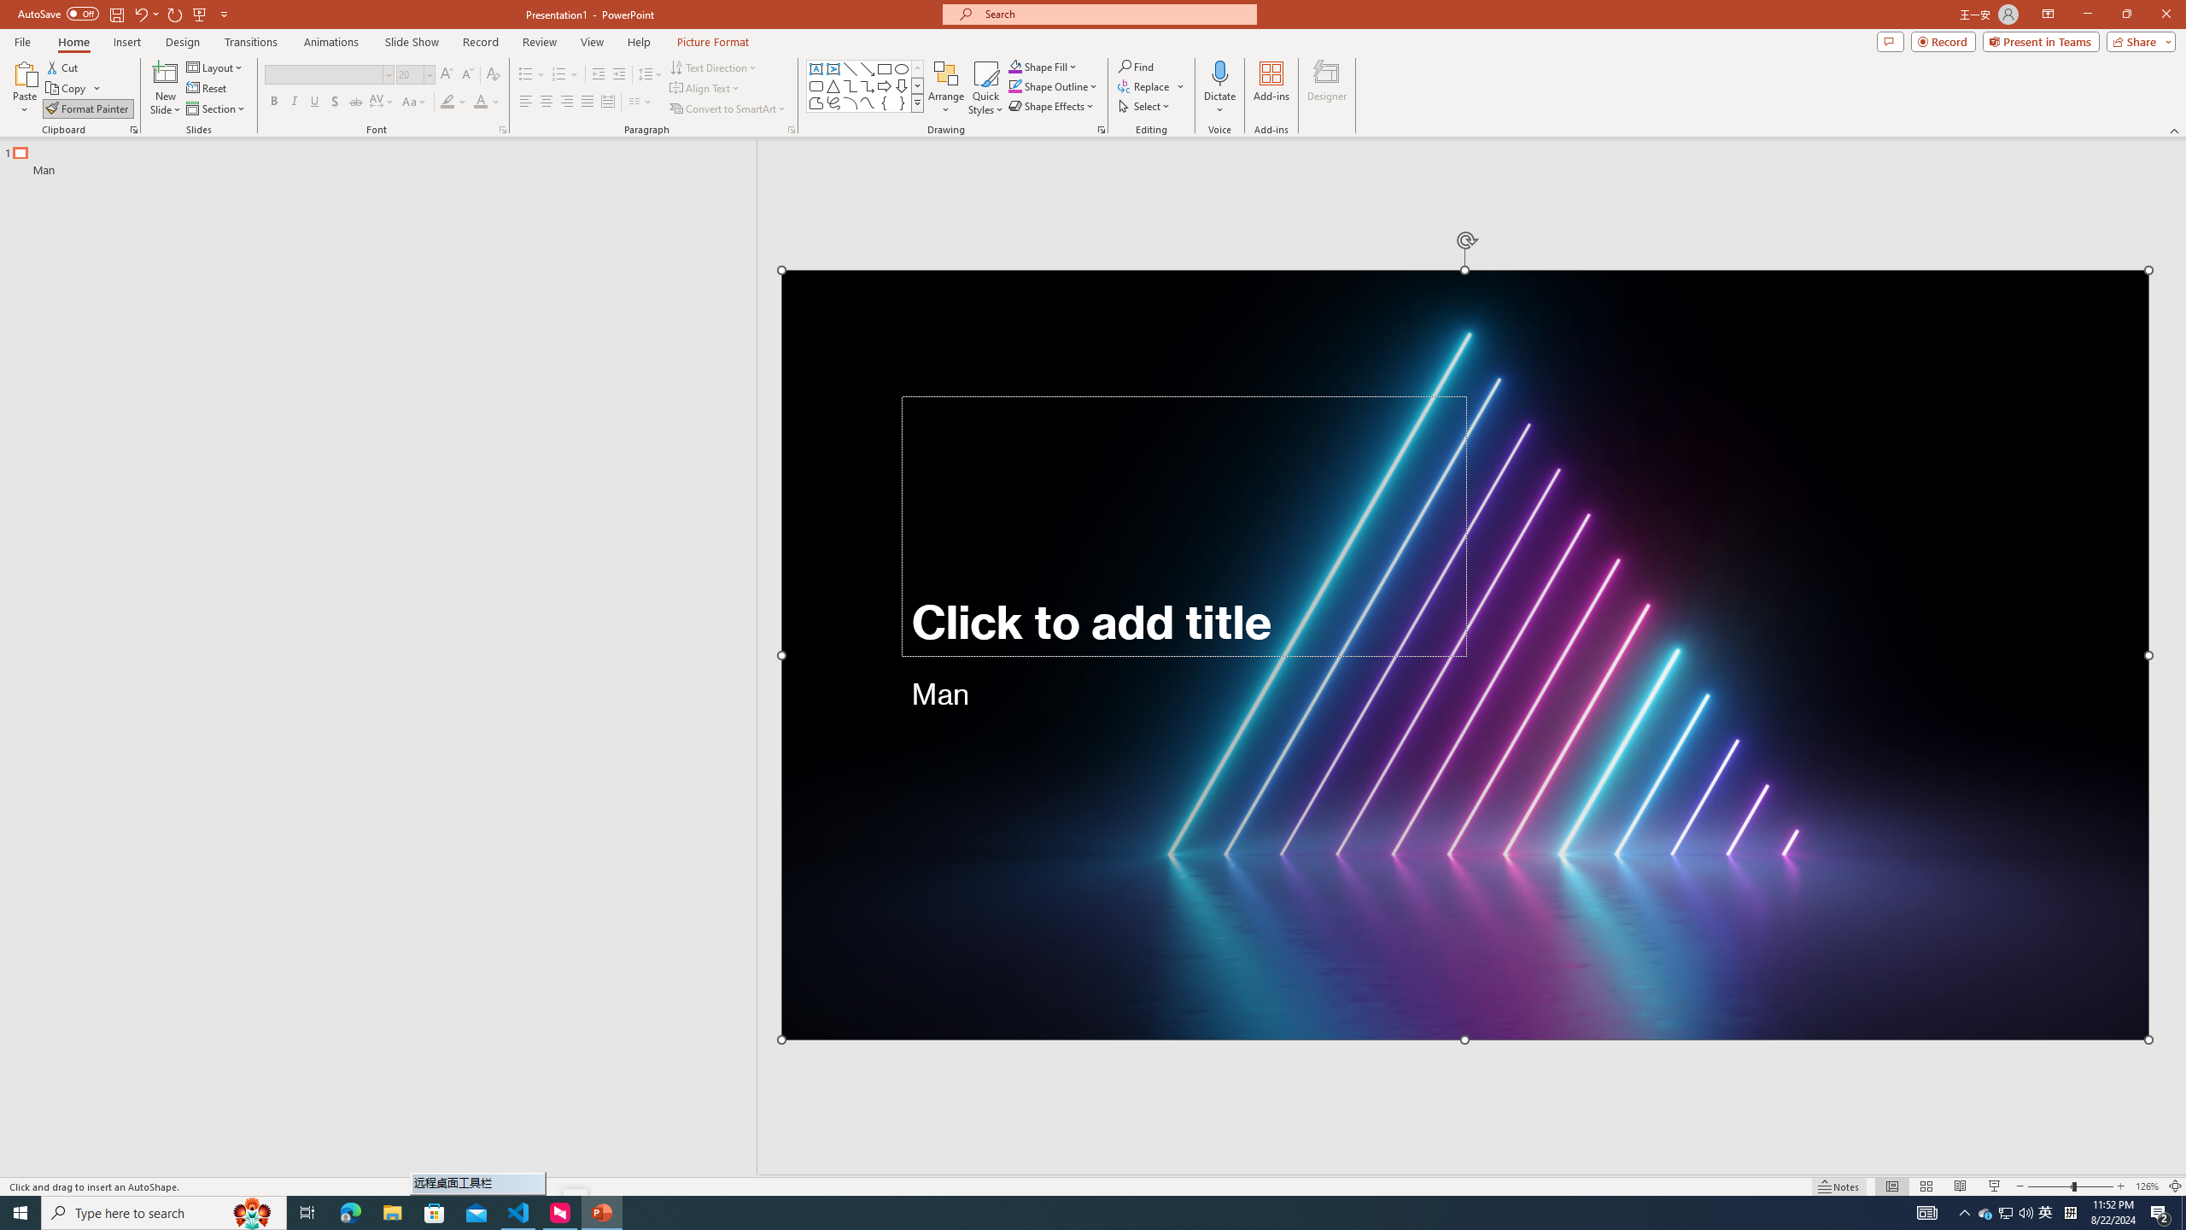  What do you see at coordinates (850, 68) in the screenshot?
I see `Line` at bounding box center [850, 68].